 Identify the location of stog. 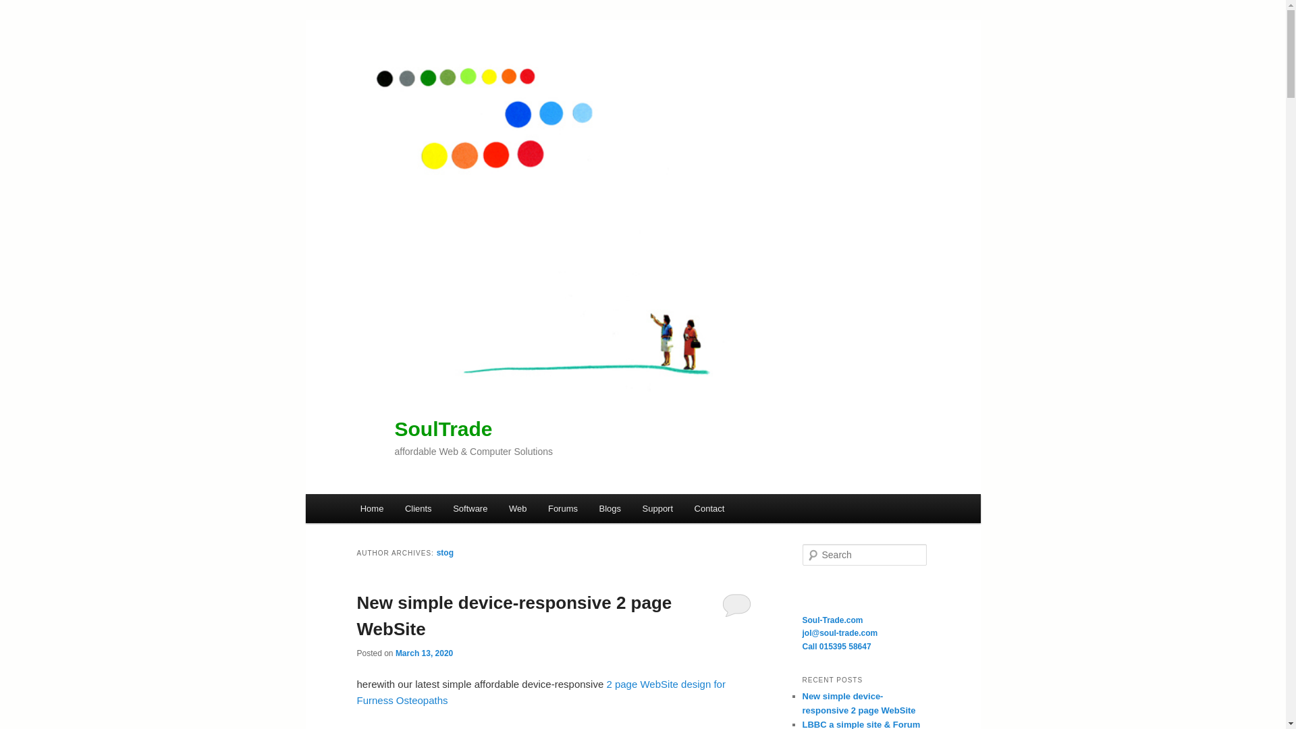
(446, 553).